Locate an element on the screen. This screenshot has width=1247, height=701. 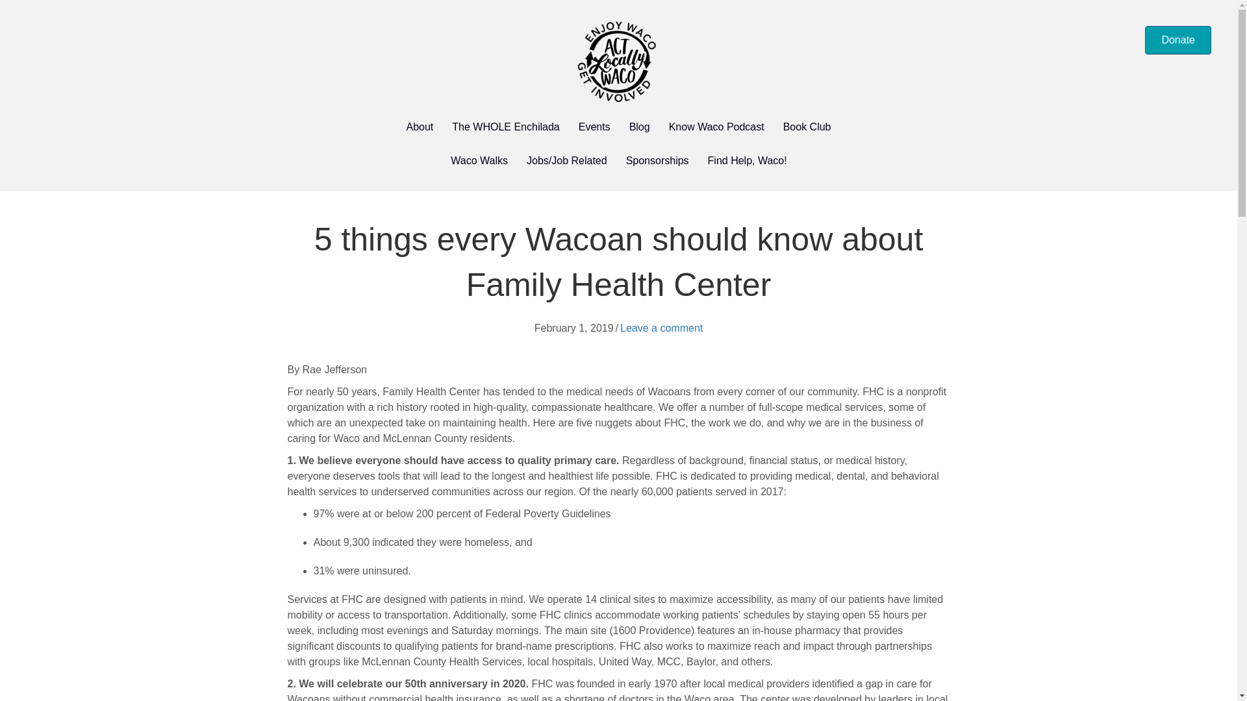
The WHOLE Enchilada is located at coordinates (505, 127).